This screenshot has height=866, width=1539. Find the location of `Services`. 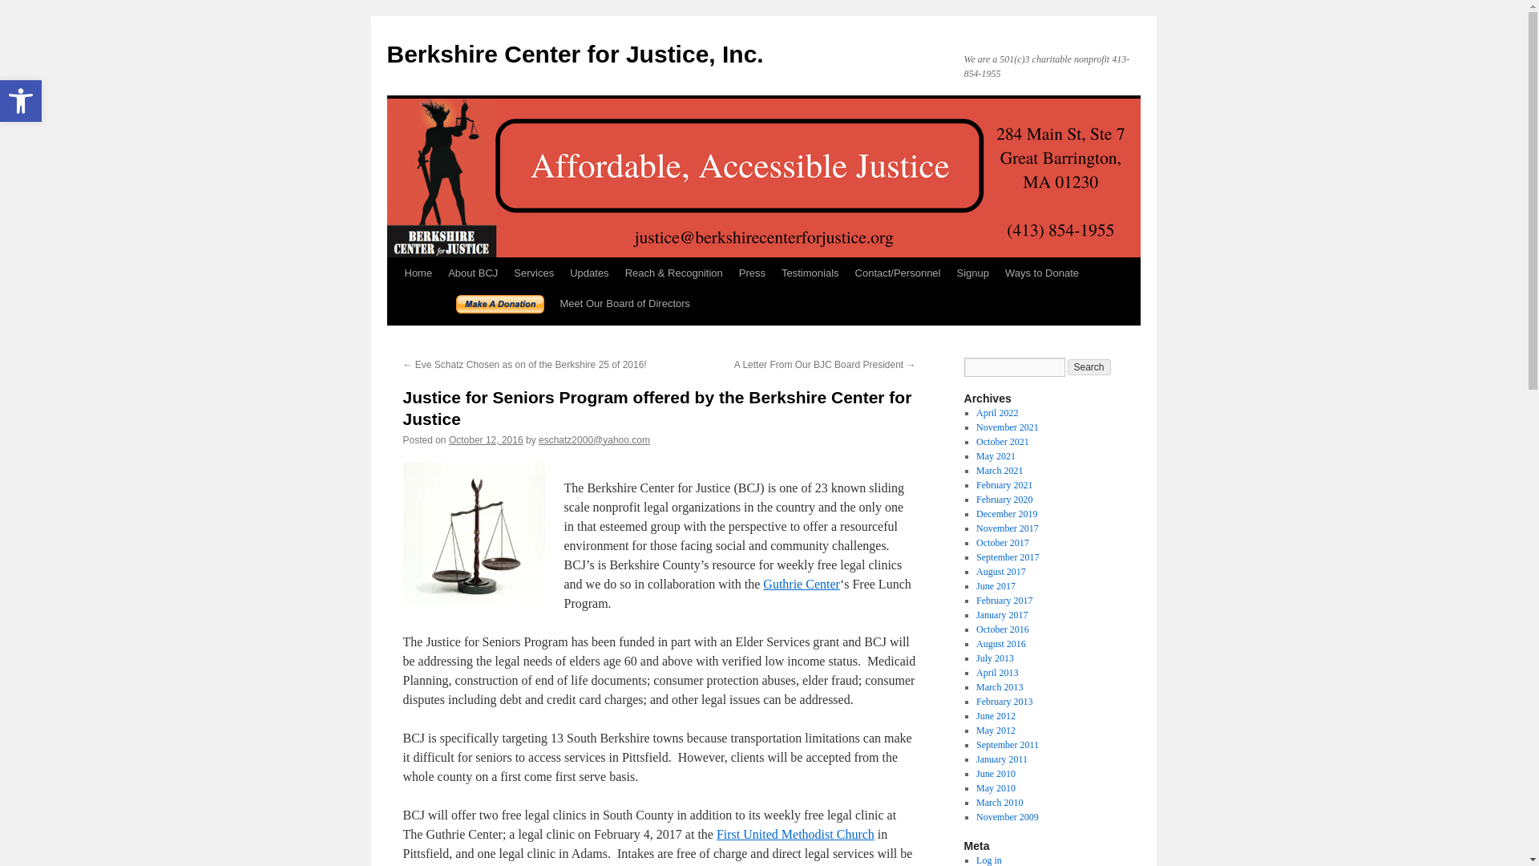

Services is located at coordinates (534, 273).